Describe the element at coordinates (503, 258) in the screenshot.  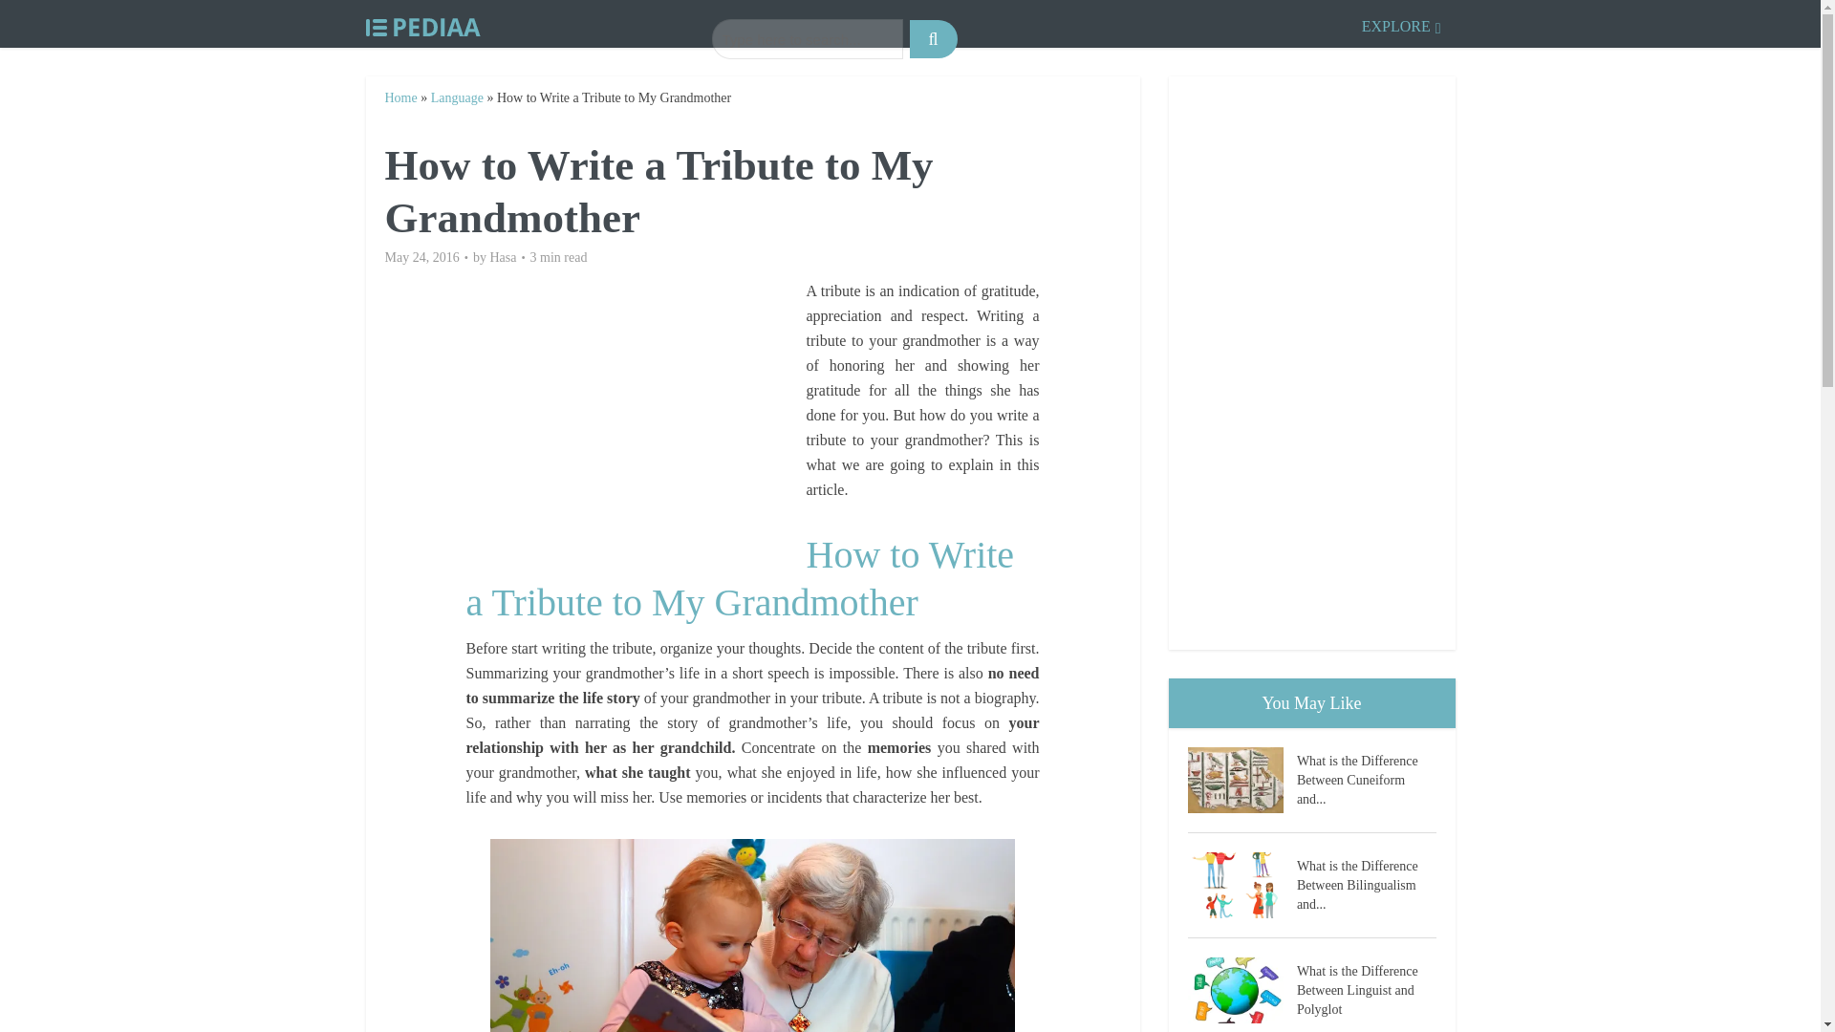
I see `Hasa` at that location.